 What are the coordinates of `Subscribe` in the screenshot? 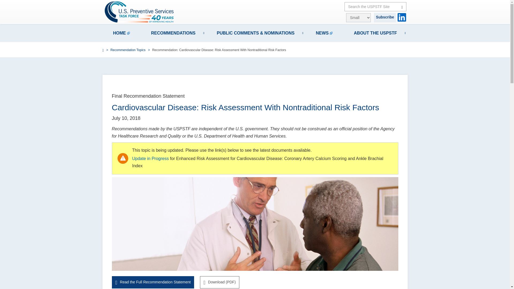 It's located at (385, 17).